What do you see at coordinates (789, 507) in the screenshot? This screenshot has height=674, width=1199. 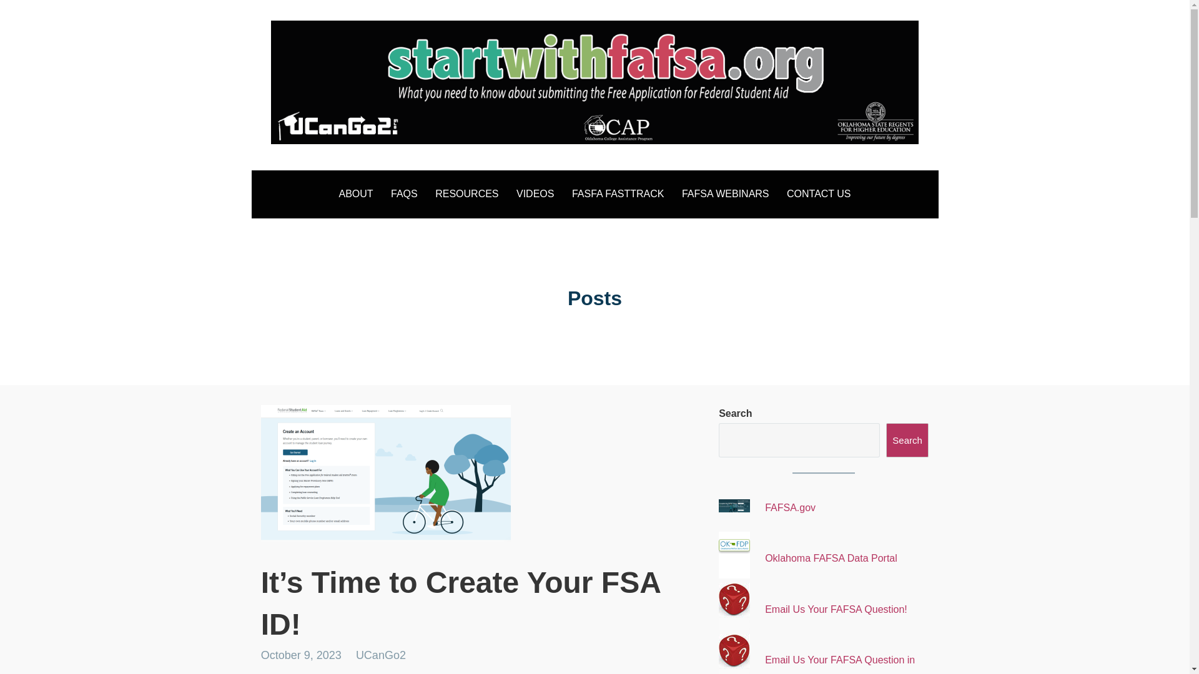 I see `FAFSA.gov` at bounding box center [789, 507].